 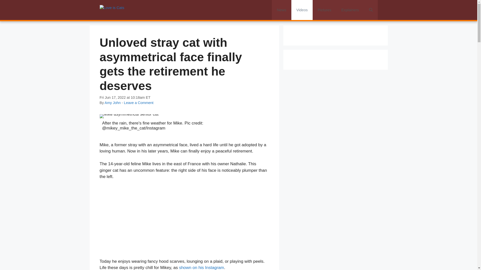 I want to click on Amy John, so click(x=113, y=102).